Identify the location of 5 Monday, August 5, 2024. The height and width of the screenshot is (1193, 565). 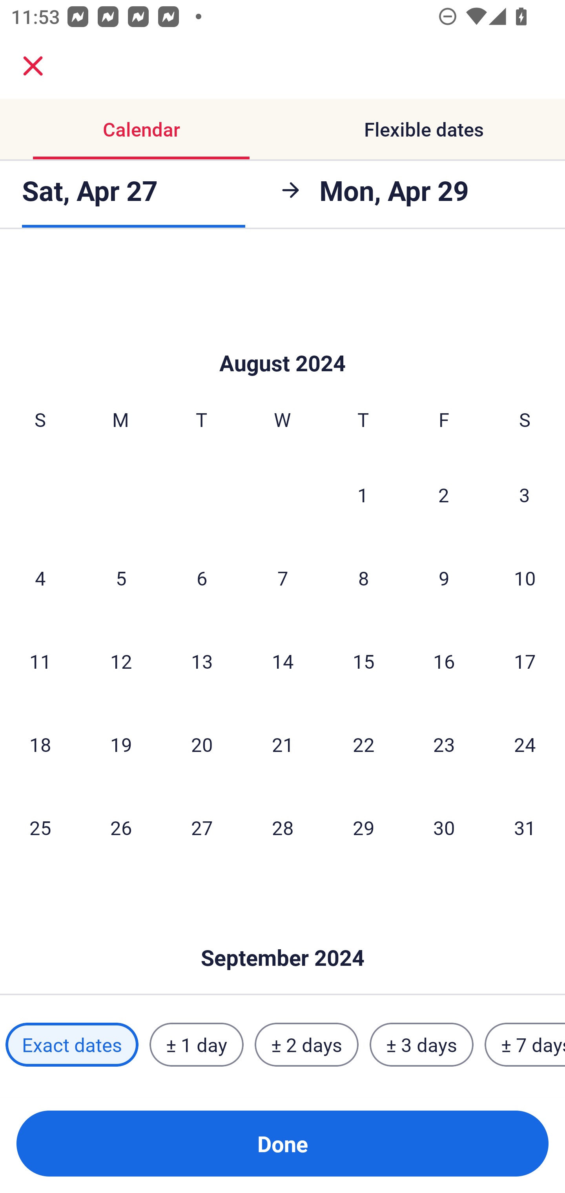
(121, 578).